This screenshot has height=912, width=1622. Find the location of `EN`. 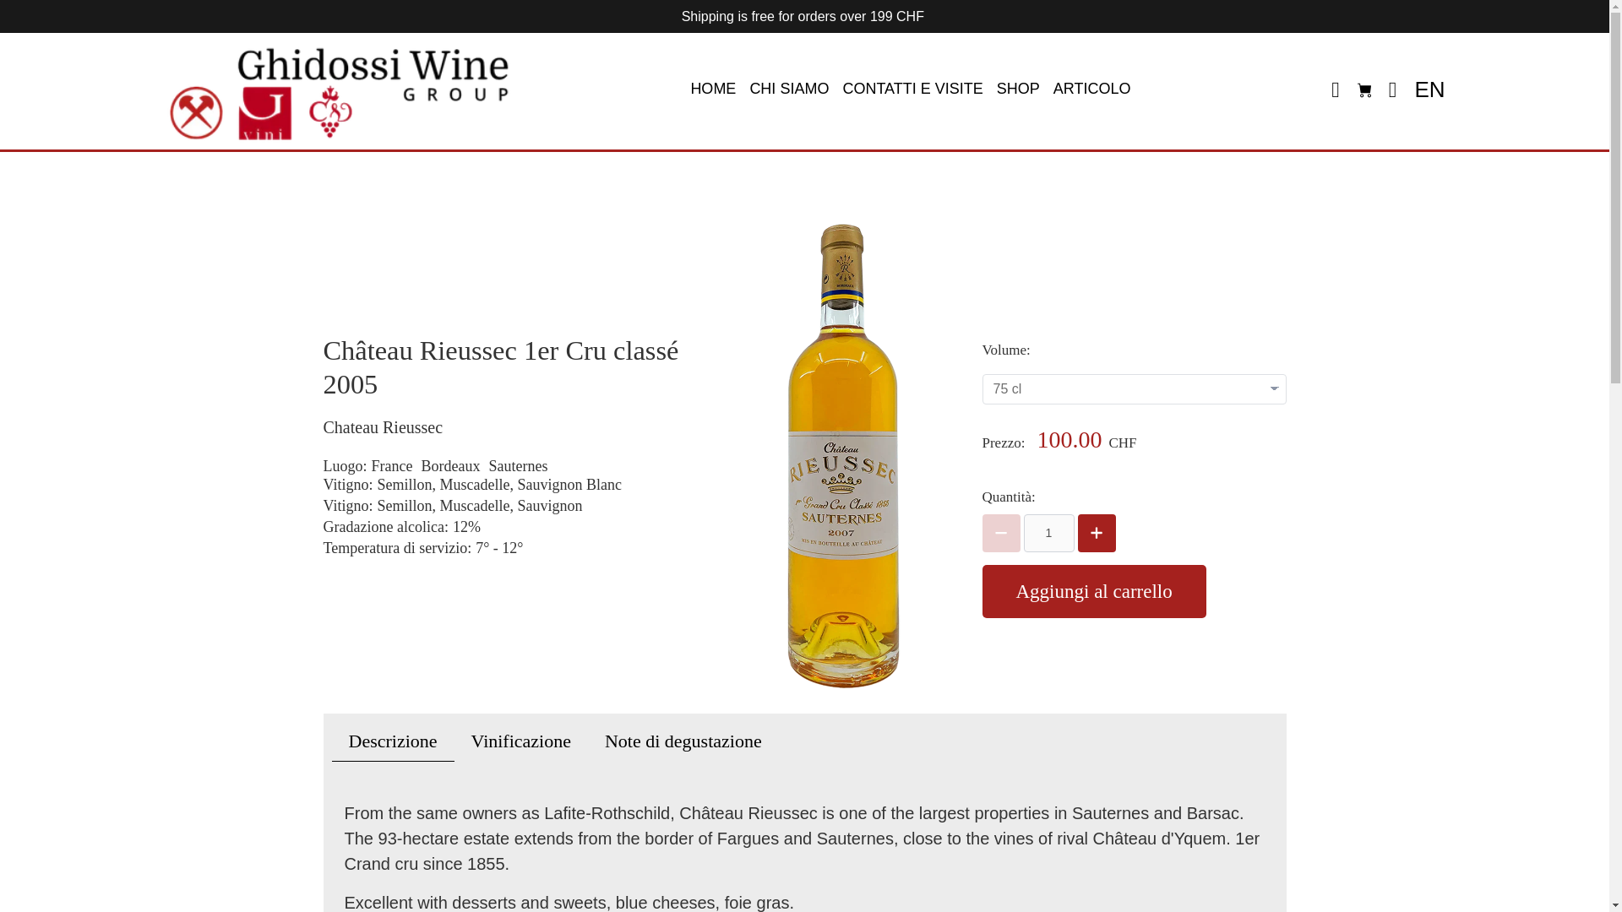

EN is located at coordinates (1426, 90).